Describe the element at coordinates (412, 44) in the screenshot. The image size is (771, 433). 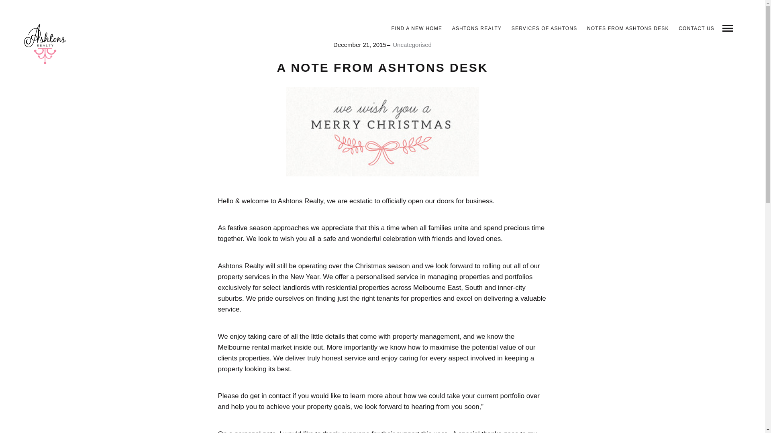
I see `Uncategorised` at that location.